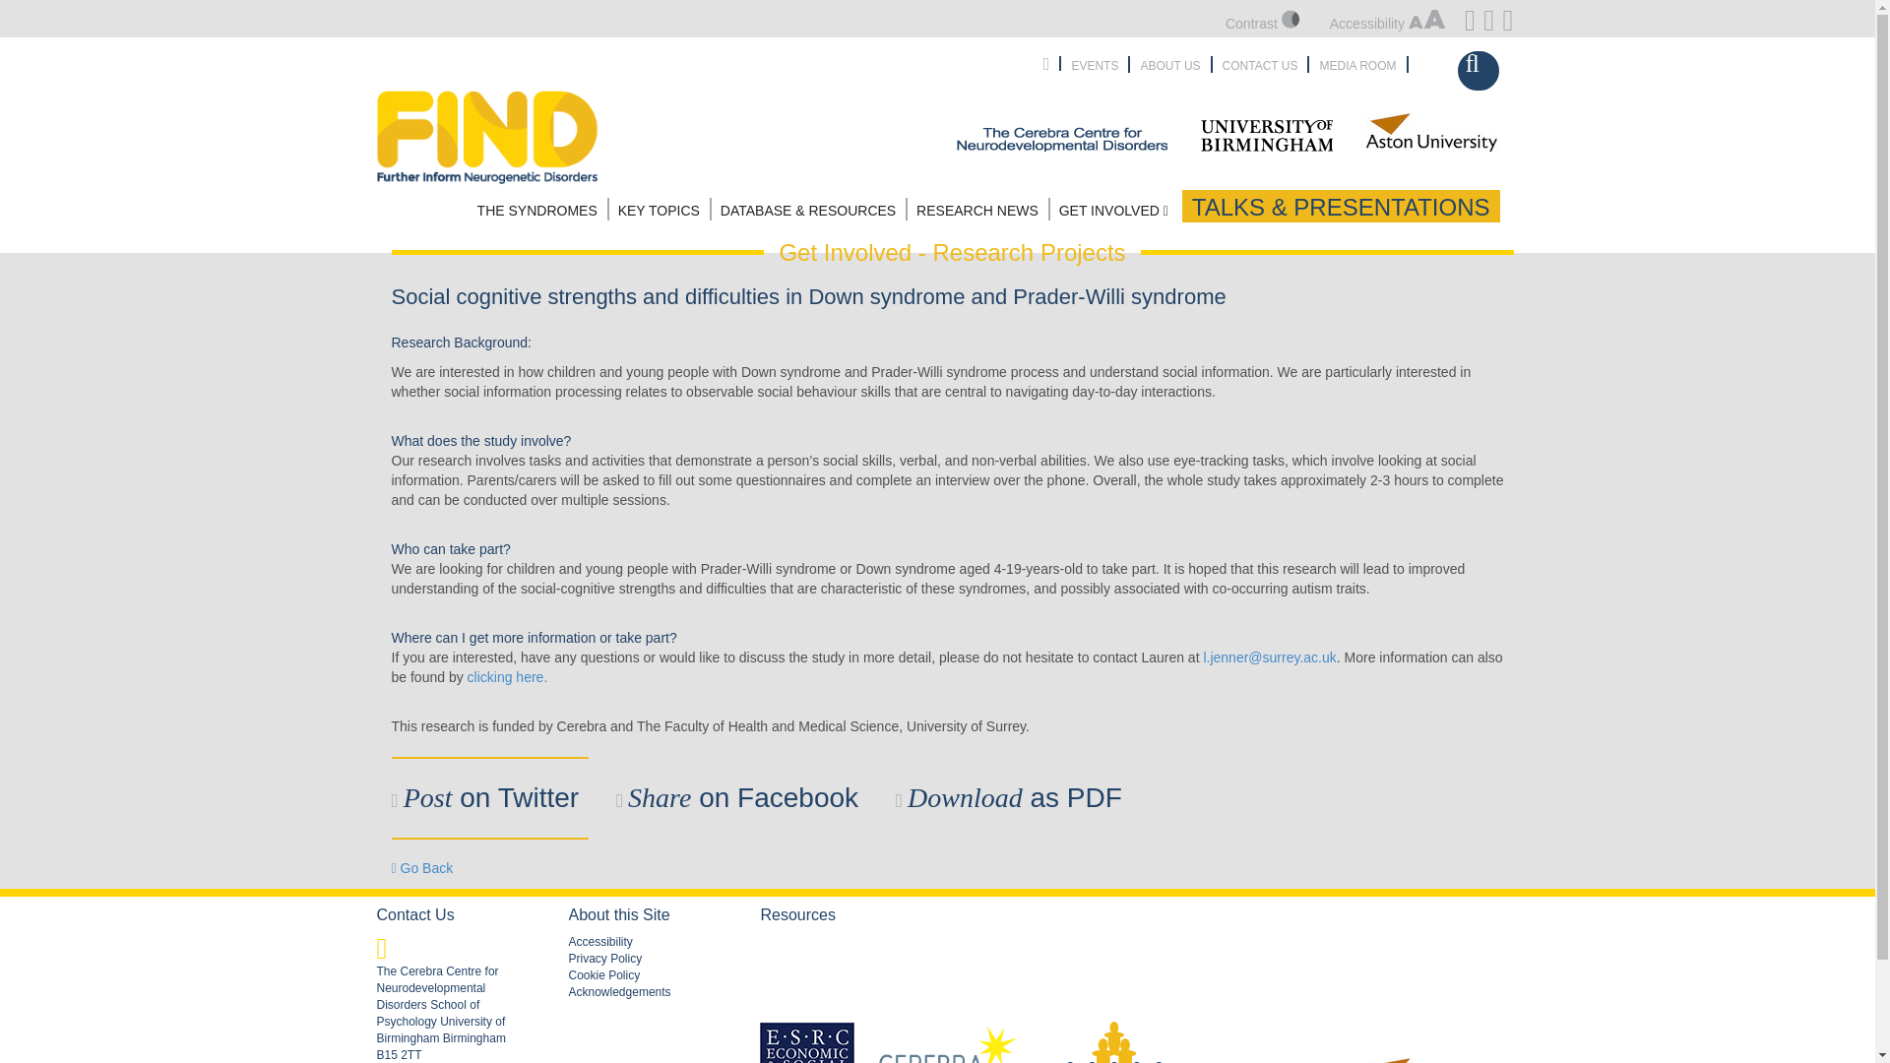  Describe the element at coordinates (1095, 63) in the screenshot. I see `EVENTS` at that location.